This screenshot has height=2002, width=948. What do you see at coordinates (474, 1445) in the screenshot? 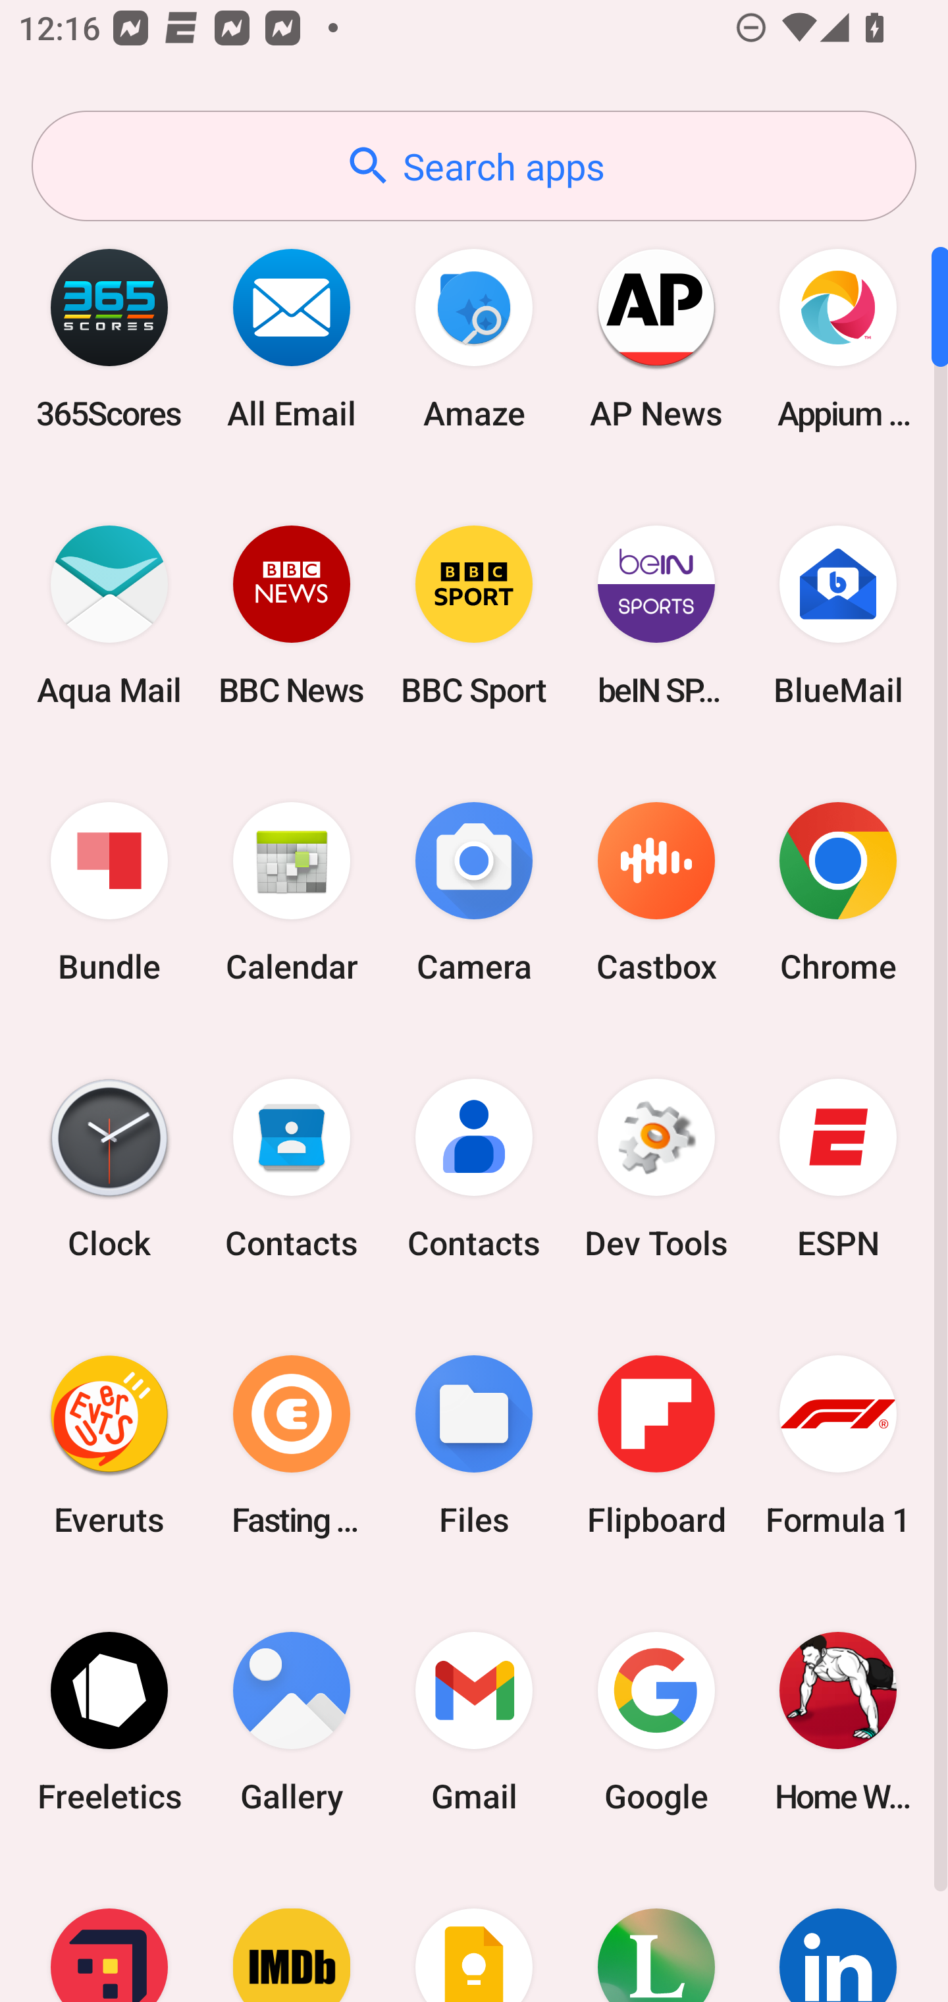
I see `Files` at bounding box center [474, 1445].